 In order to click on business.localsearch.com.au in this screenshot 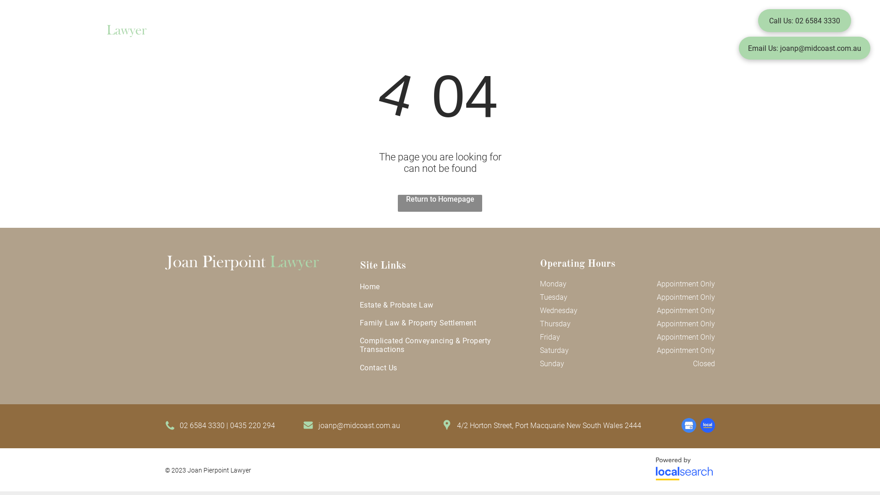, I will do `click(684, 469)`.